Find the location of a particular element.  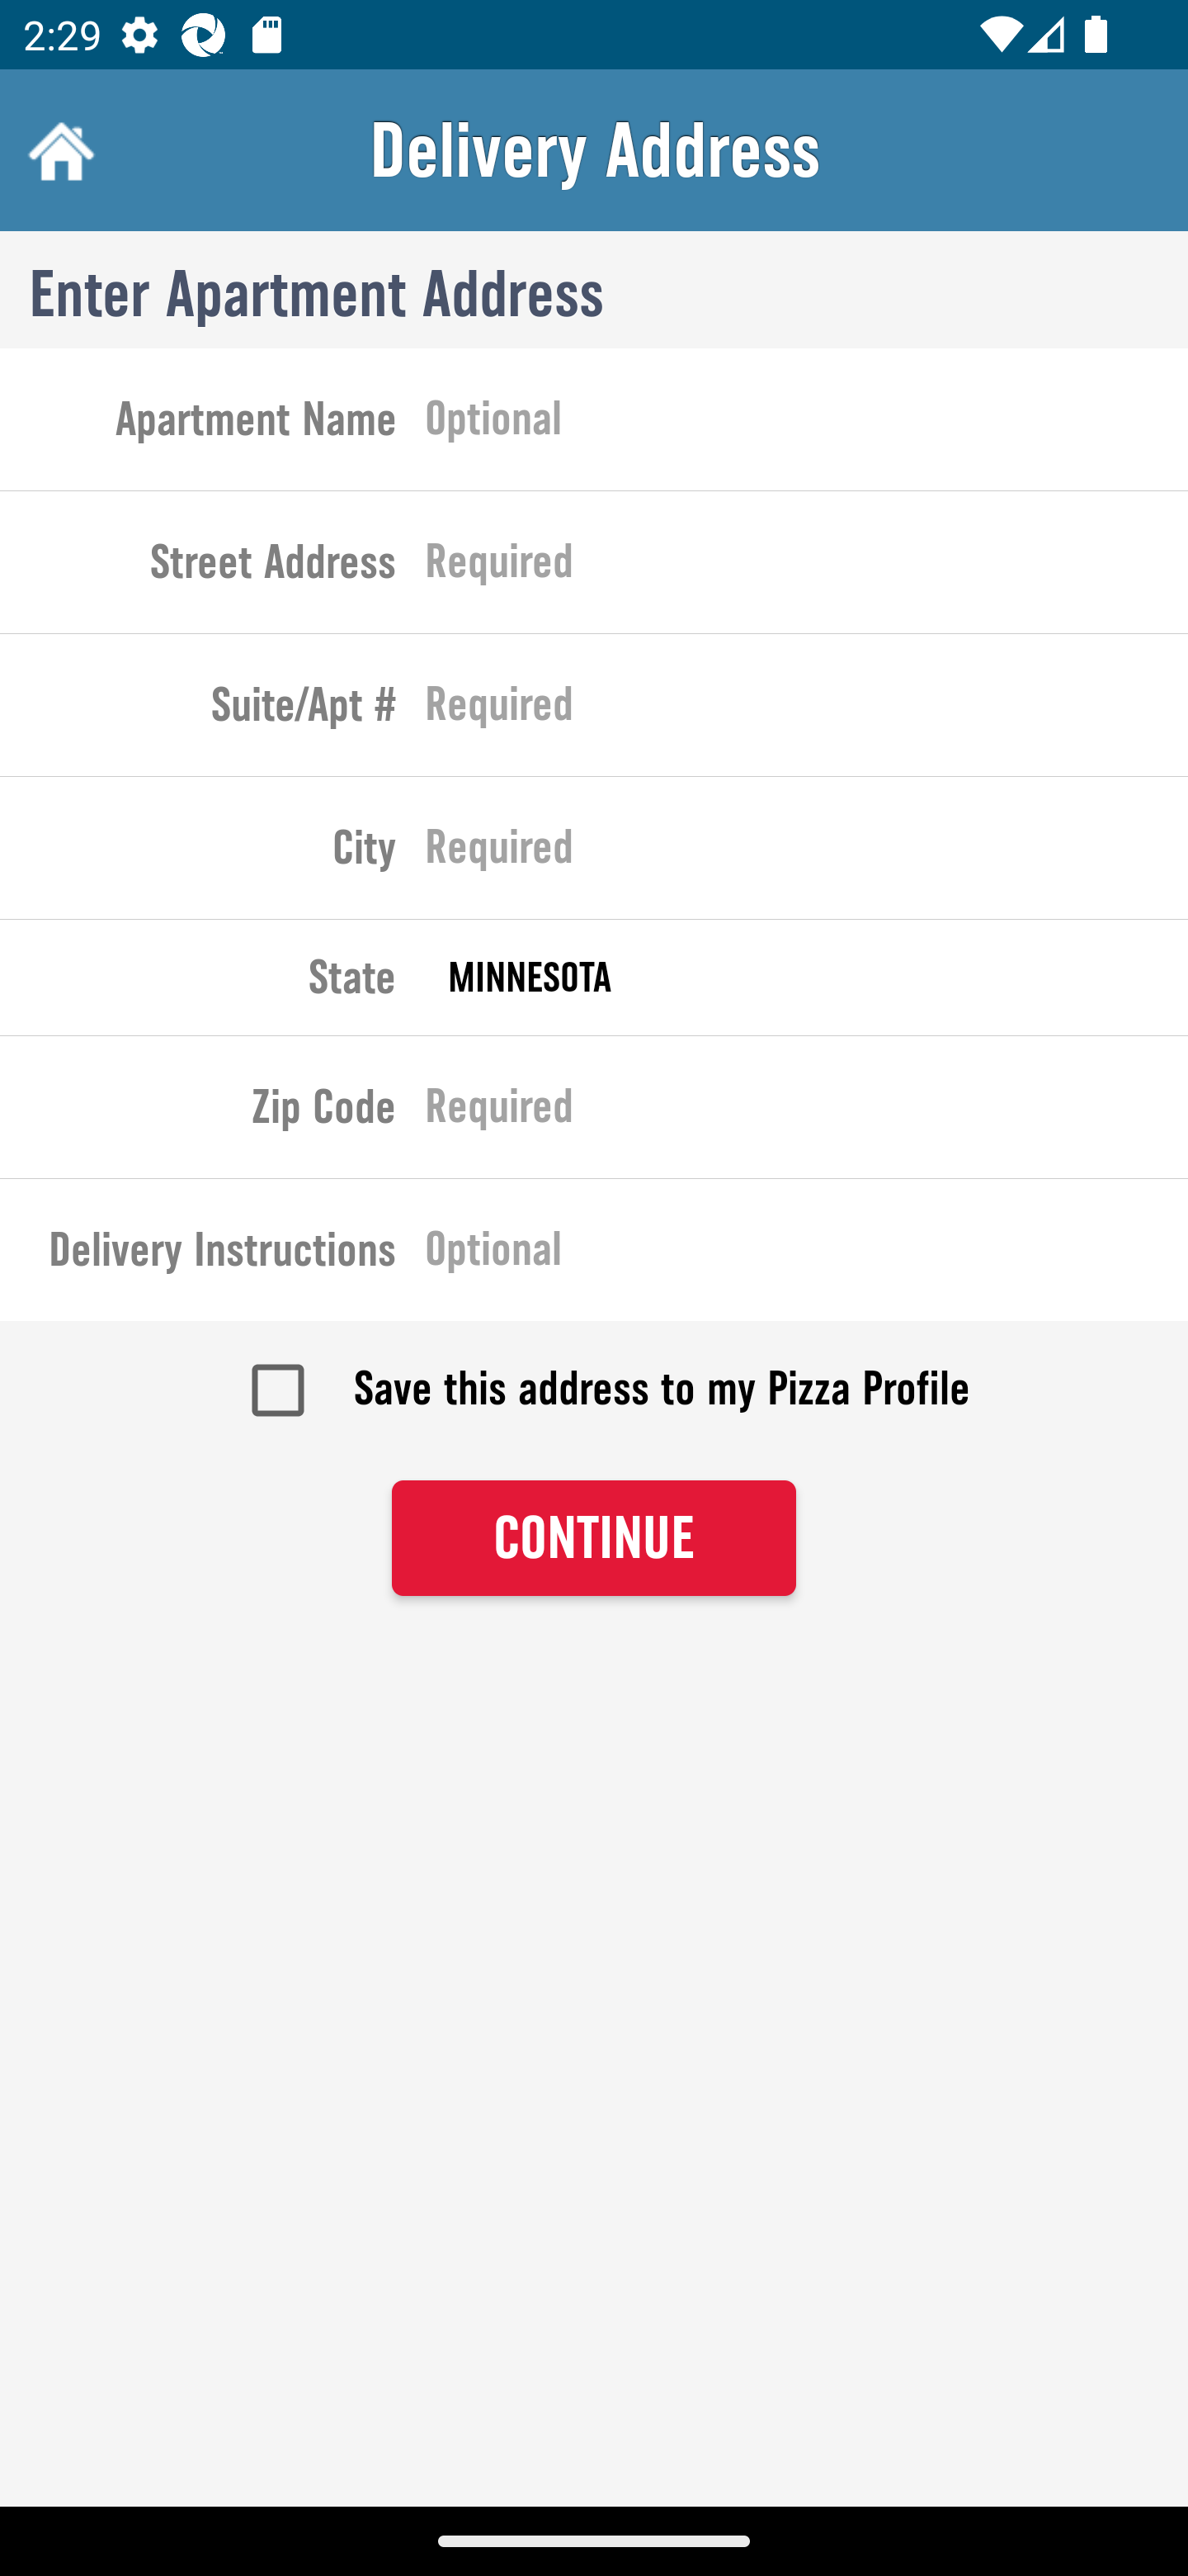

Required is located at coordinates (807, 711).